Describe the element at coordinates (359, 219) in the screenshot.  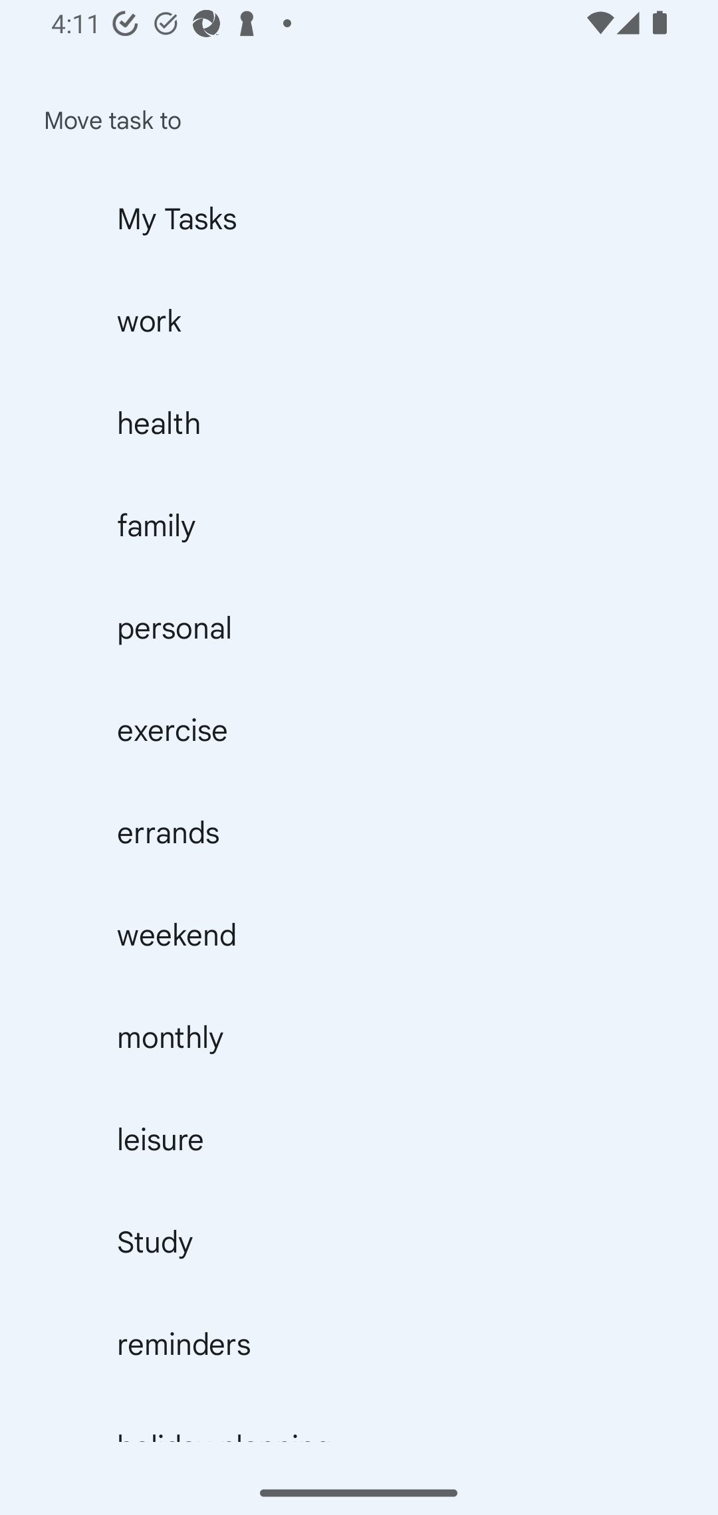
I see `My Tasks` at that location.